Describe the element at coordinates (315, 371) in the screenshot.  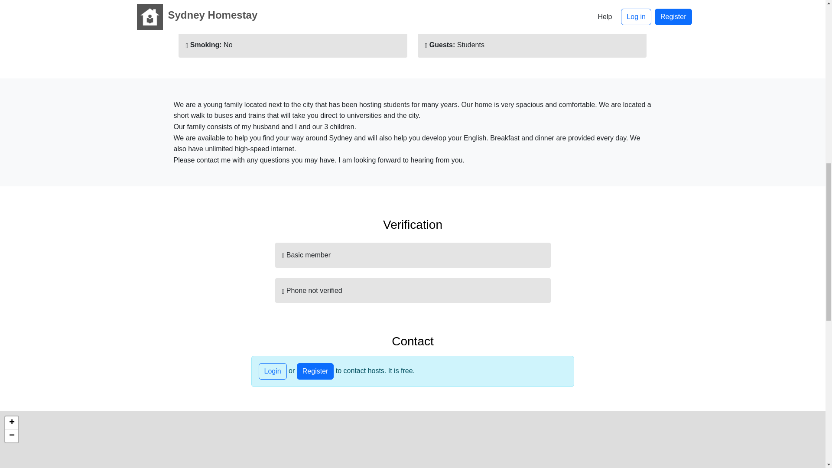
I see `Register` at that location.